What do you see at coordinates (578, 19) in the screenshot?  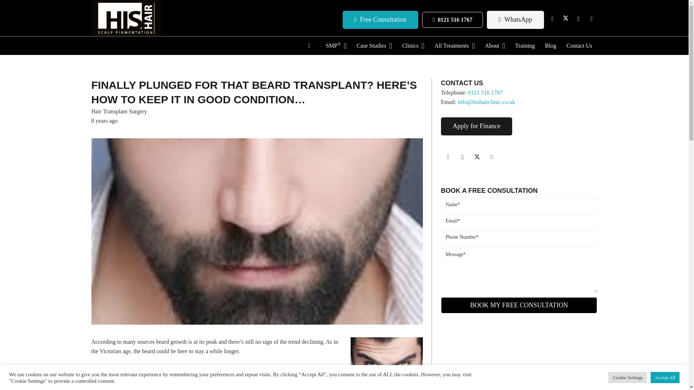 I see `Instagram` at bounding box center [578, 19].